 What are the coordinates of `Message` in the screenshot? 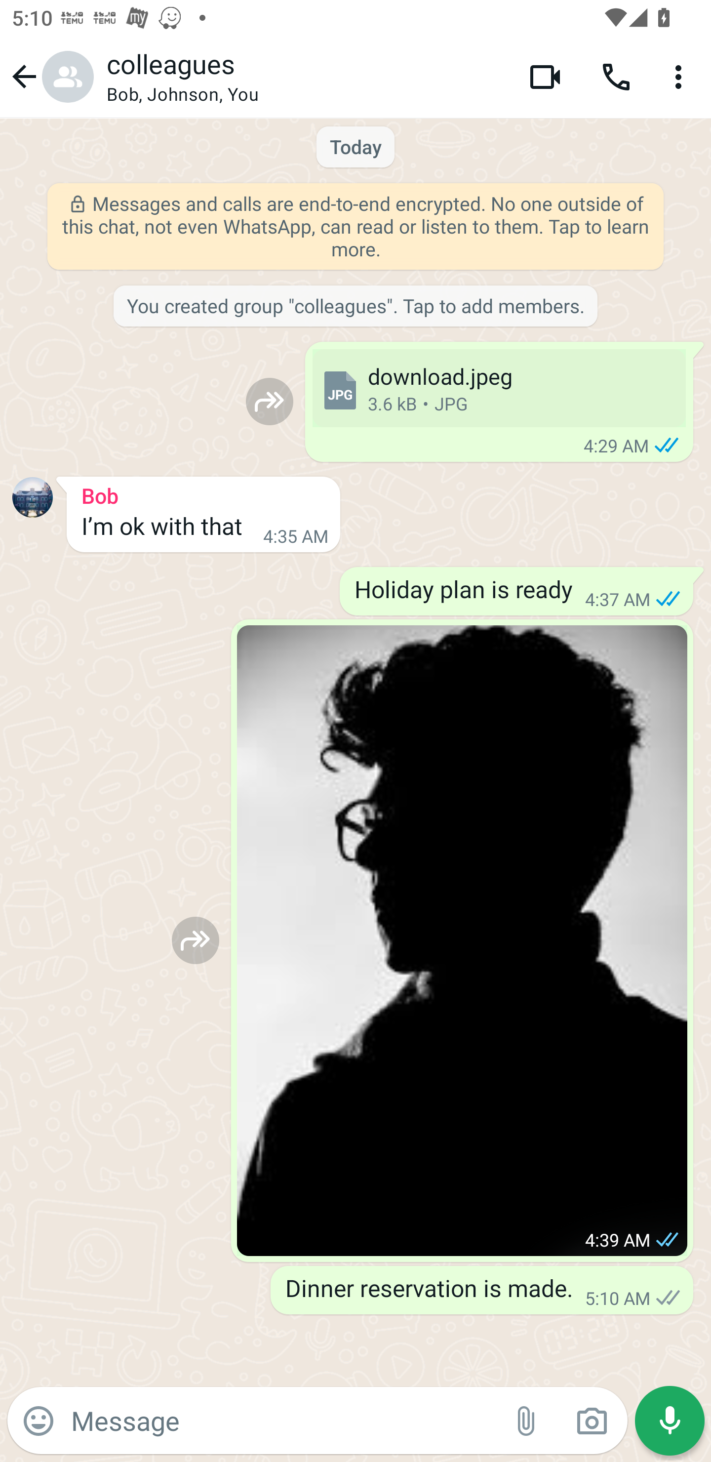 It's located at (282, 1420).